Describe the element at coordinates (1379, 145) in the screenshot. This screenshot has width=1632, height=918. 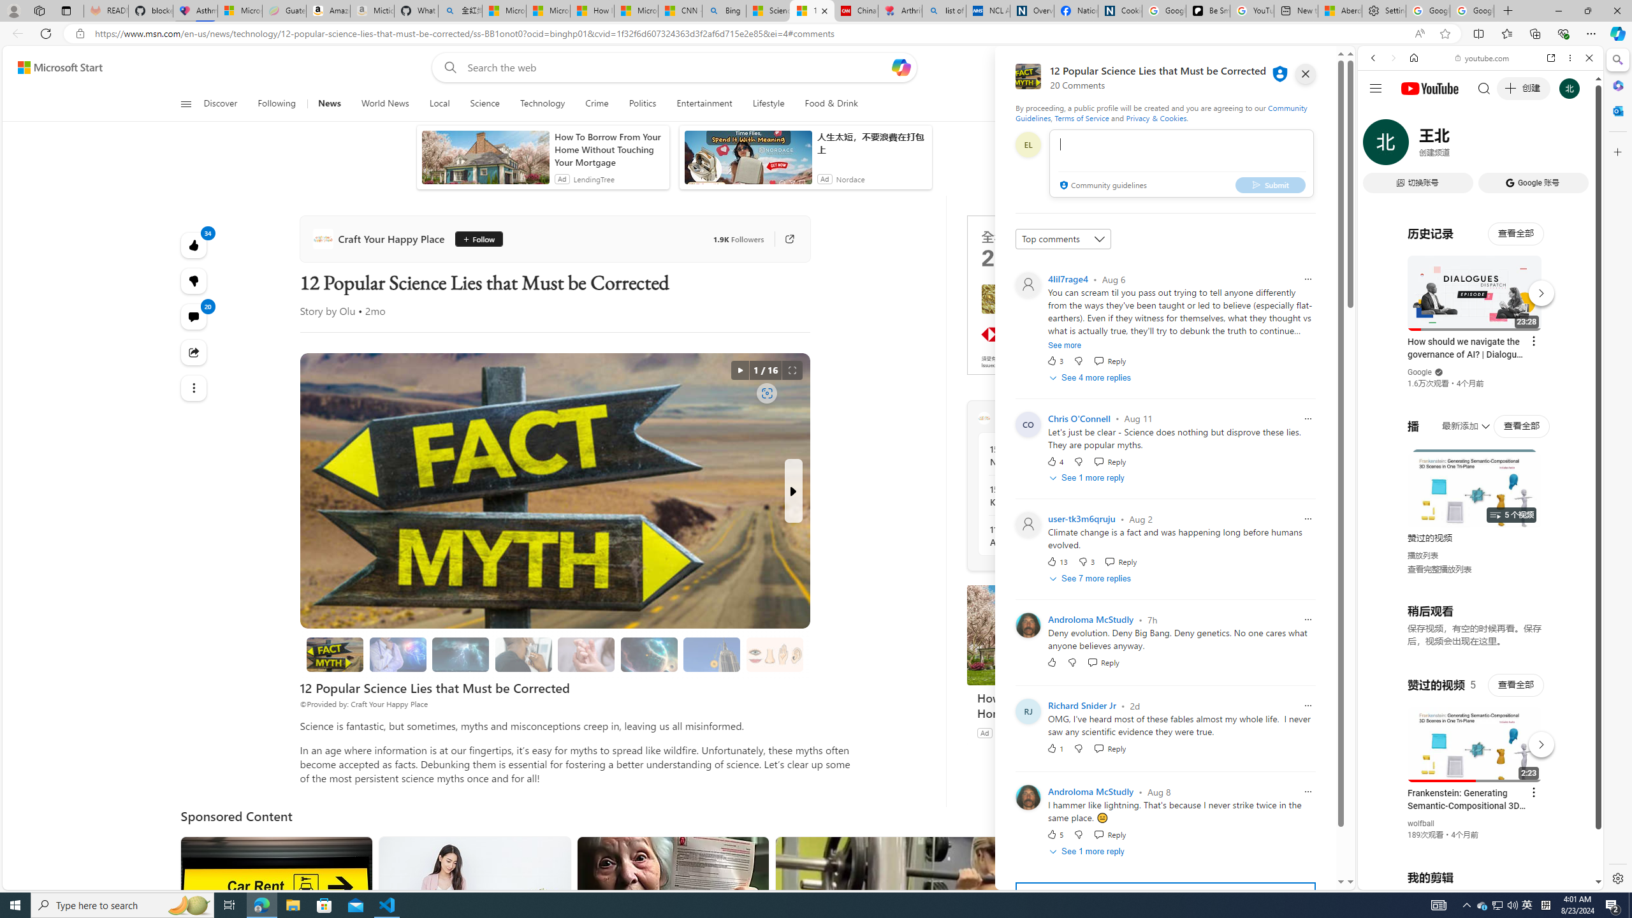
I see `Search Filter, WEB` at that location.